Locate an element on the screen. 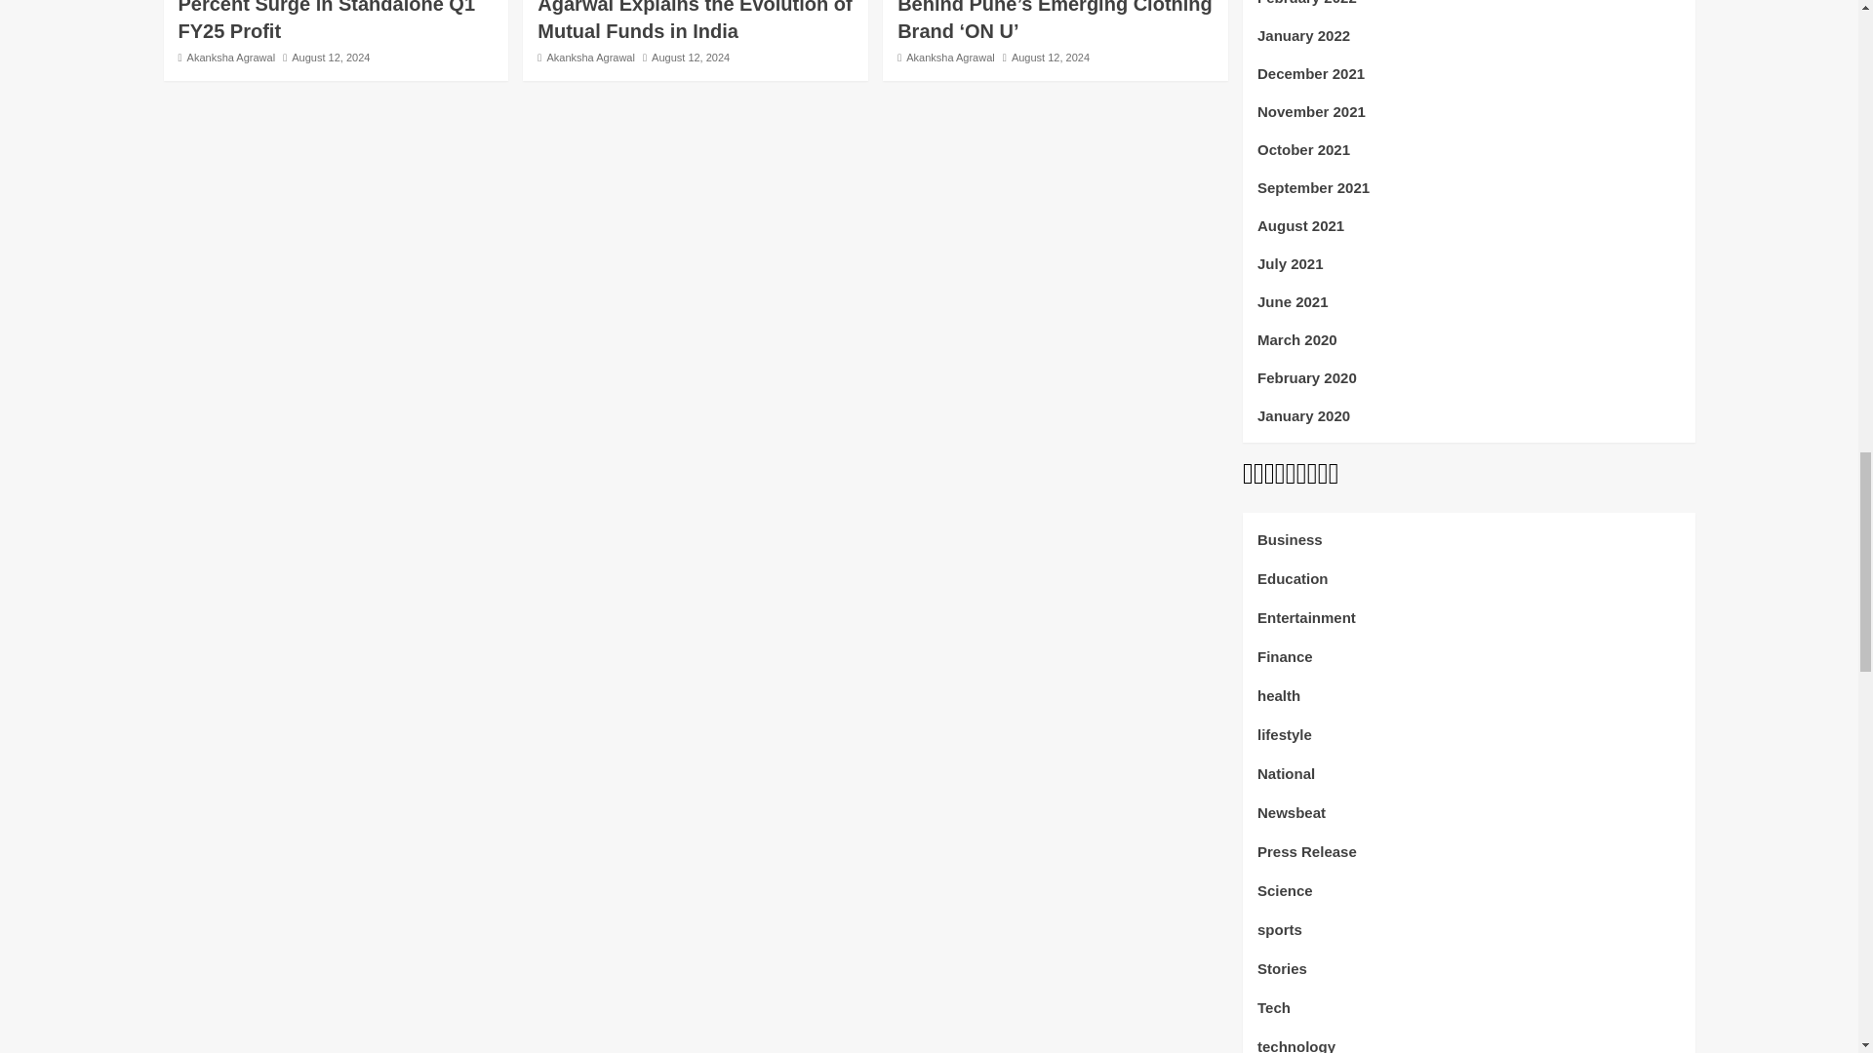  Akanksha Agrawal is located at coordinates (590, 57).